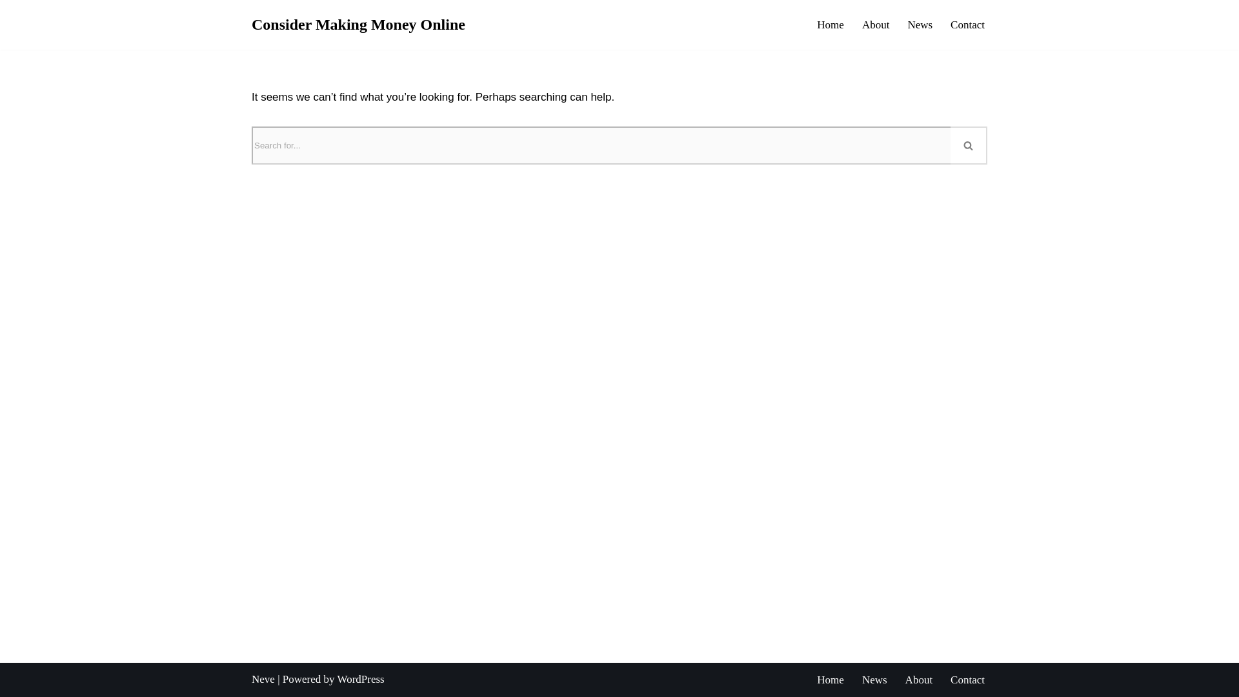 The image size is (1239, 697). Describe the element at coordinates (967, 679) in the screenshot. I see `Contact` at that location.